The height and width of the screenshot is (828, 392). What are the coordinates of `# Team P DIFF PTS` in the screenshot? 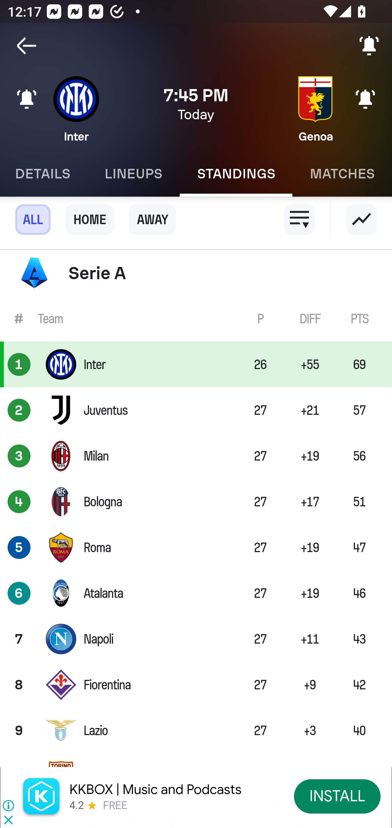 It's located at (196, 318).